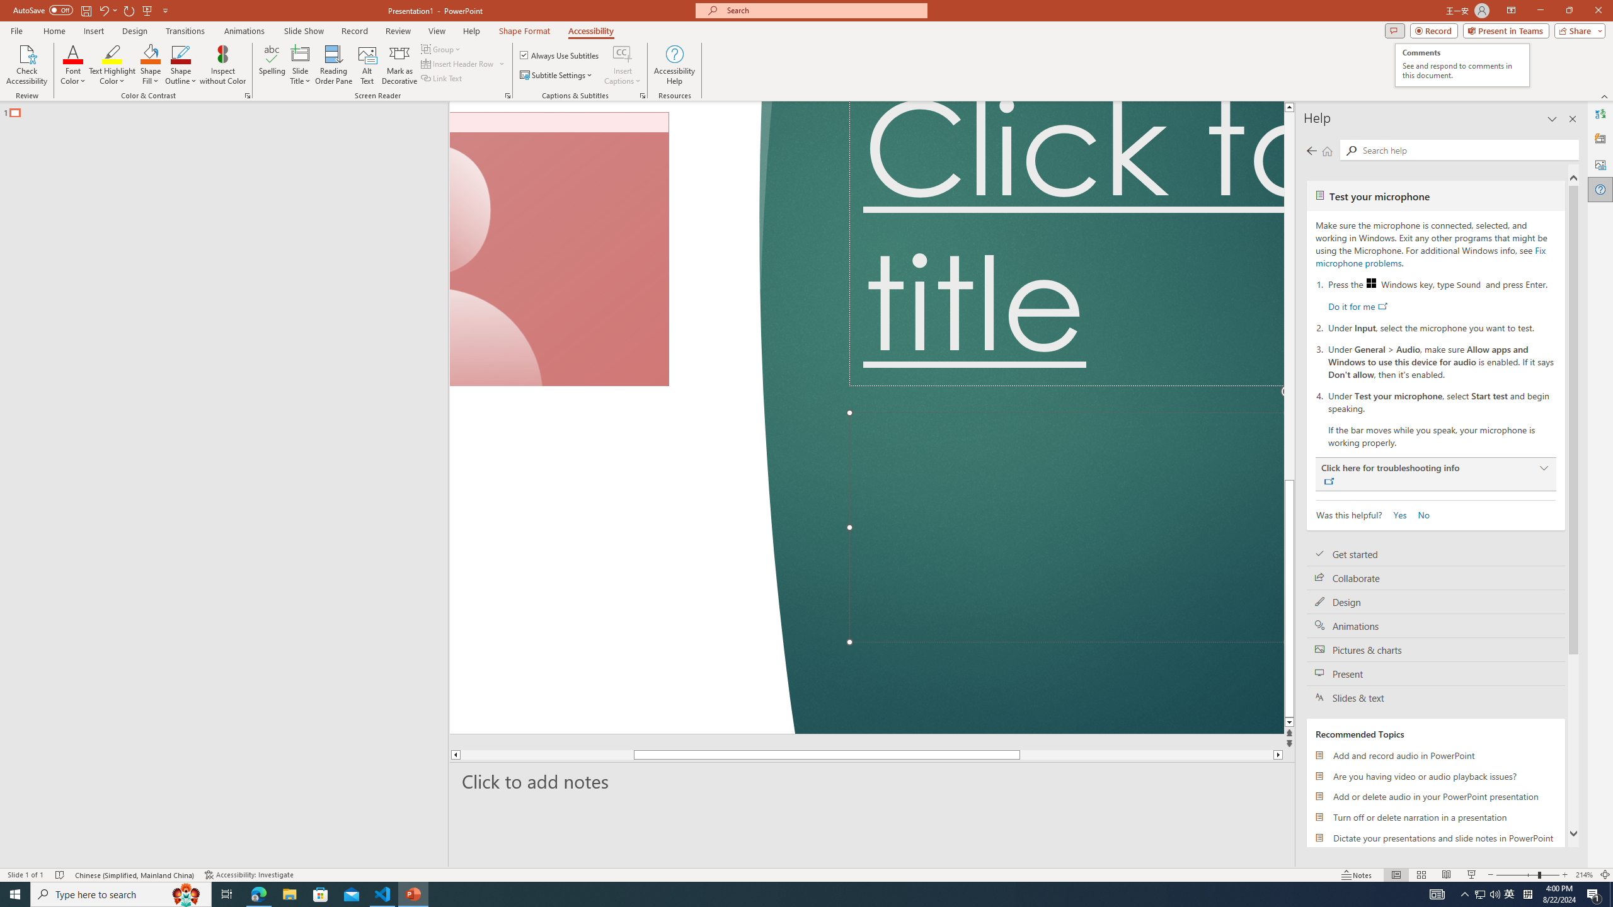 The image size is (1613, 907). I want to click on Translator, so click(1600, 114).